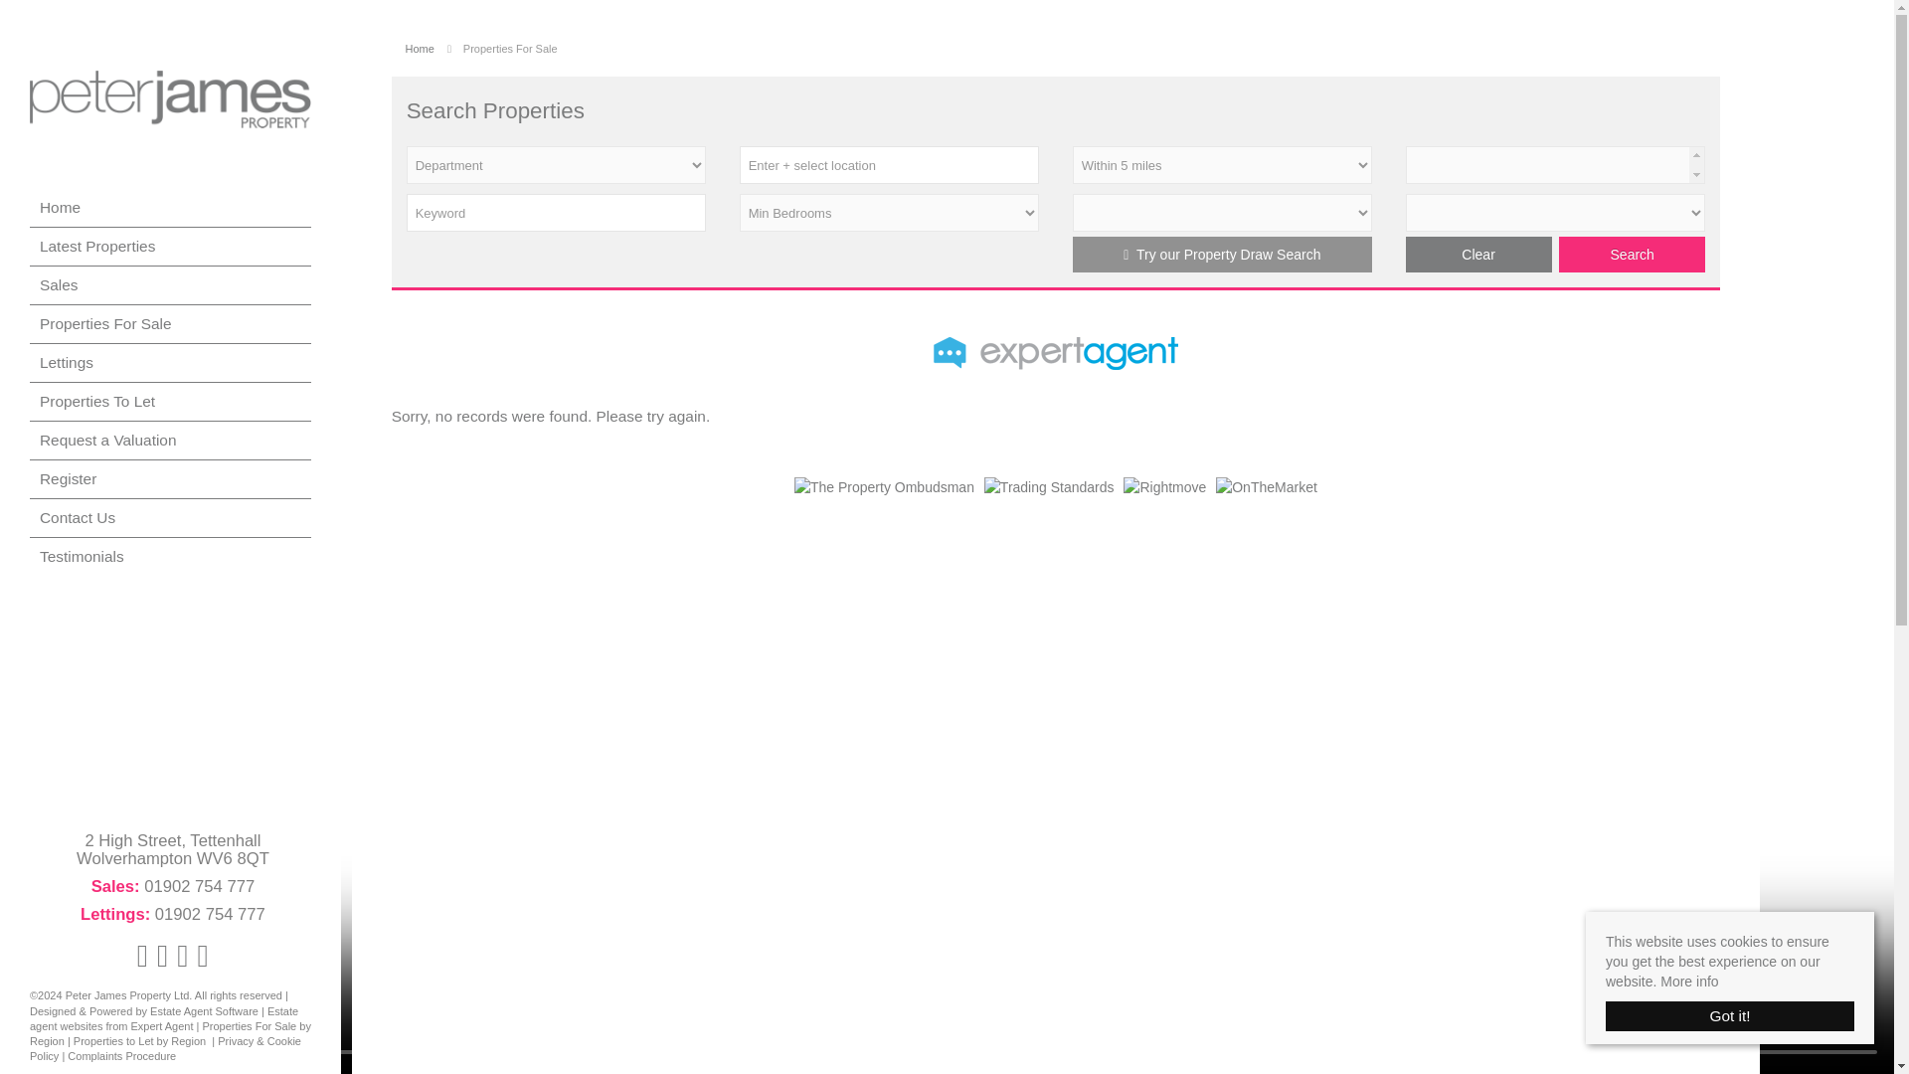 The width and height of the screenshot is (1909, 1074). I want to click on Sales, so click(175, 284).